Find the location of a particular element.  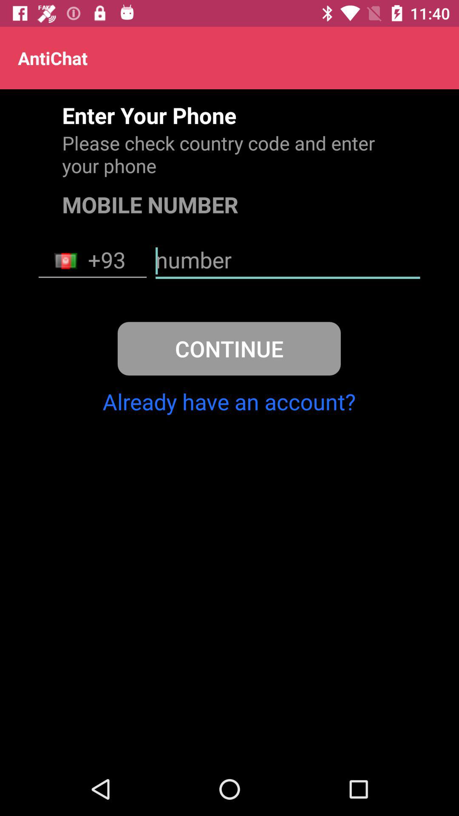

open the icon above the continue icon is located at coordinates (93, 261).